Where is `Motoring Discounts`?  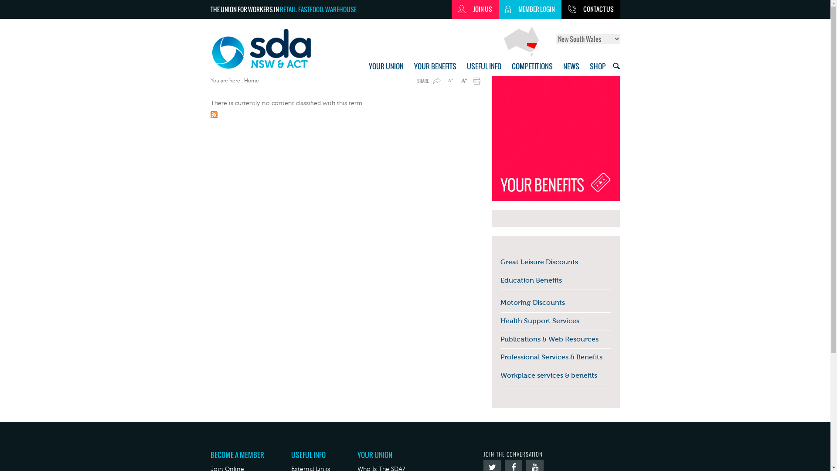 Motoring Discounts is located at coordinates (533, 301).